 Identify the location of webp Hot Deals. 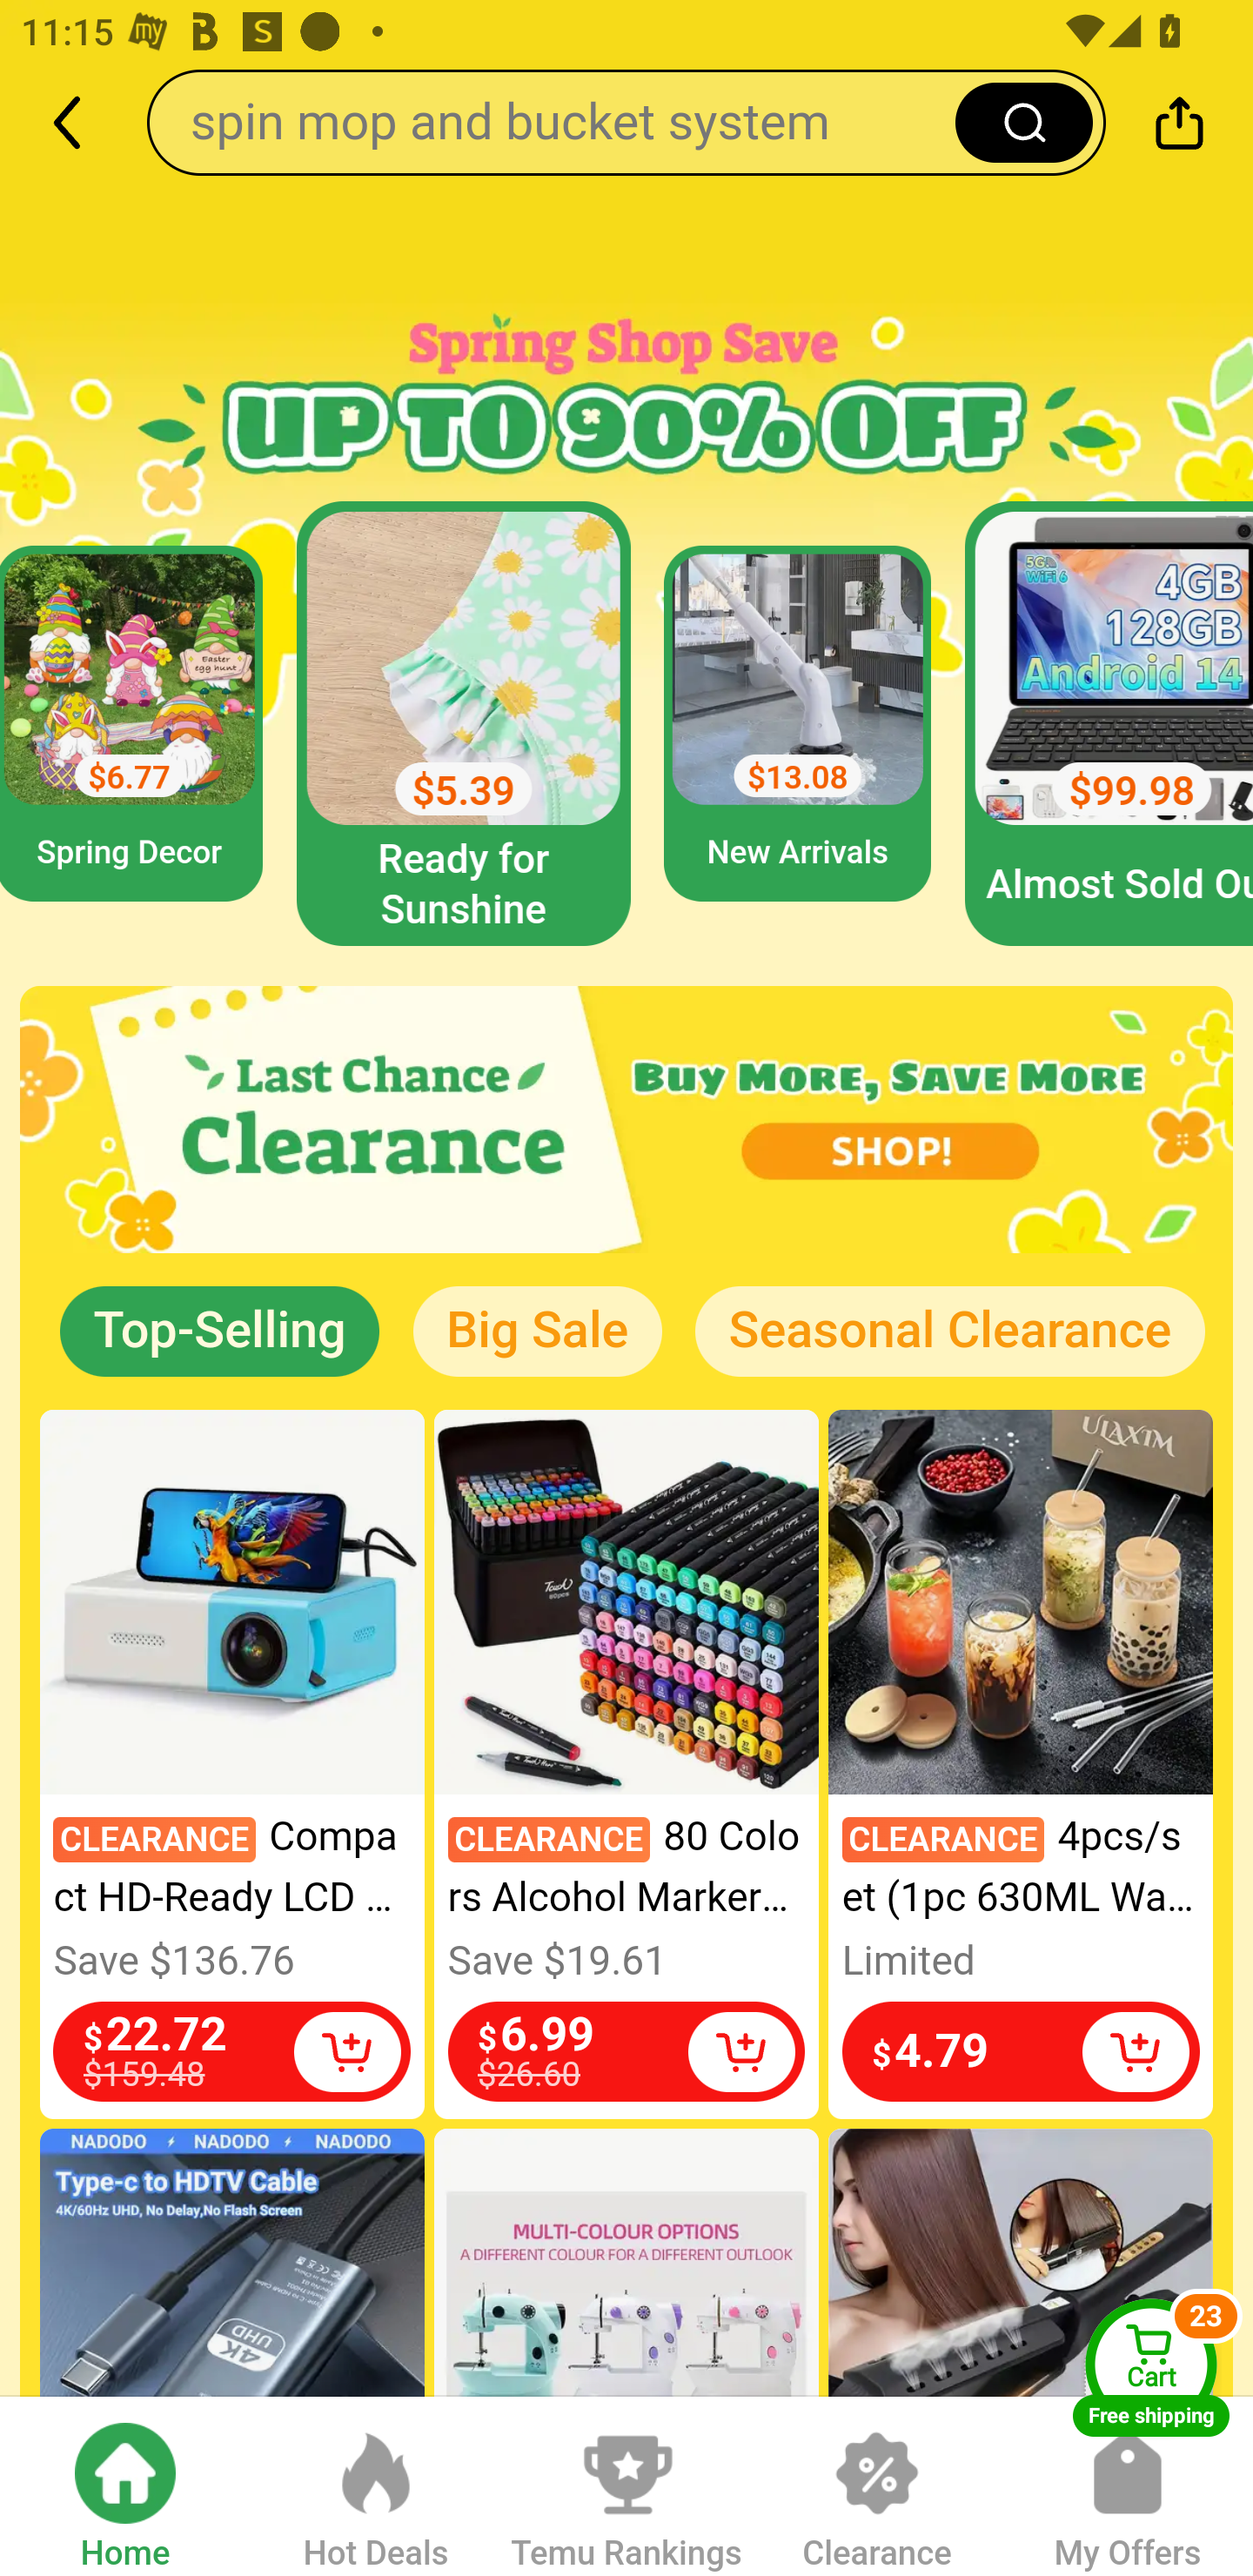
(376, 2484).